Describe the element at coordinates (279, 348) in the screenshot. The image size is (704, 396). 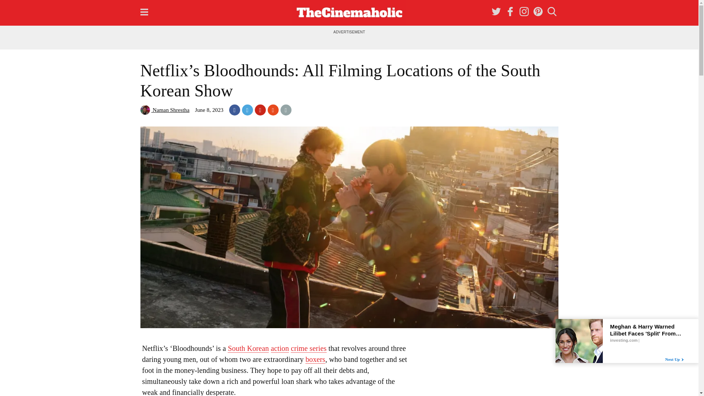
I see `action` at that location.